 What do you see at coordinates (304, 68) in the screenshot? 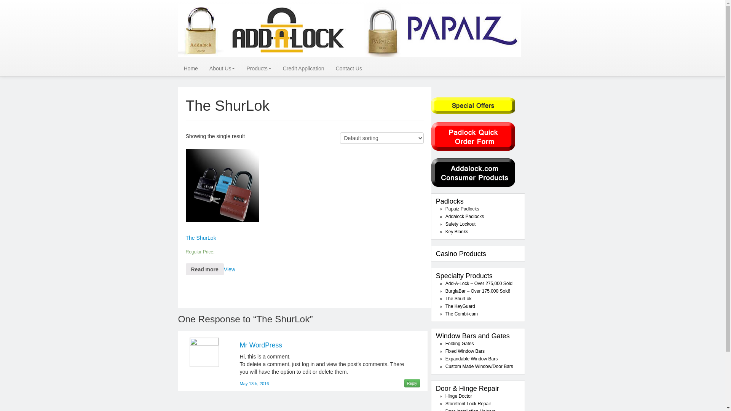
I see `Credit Application` at bounding box center [304, 68].